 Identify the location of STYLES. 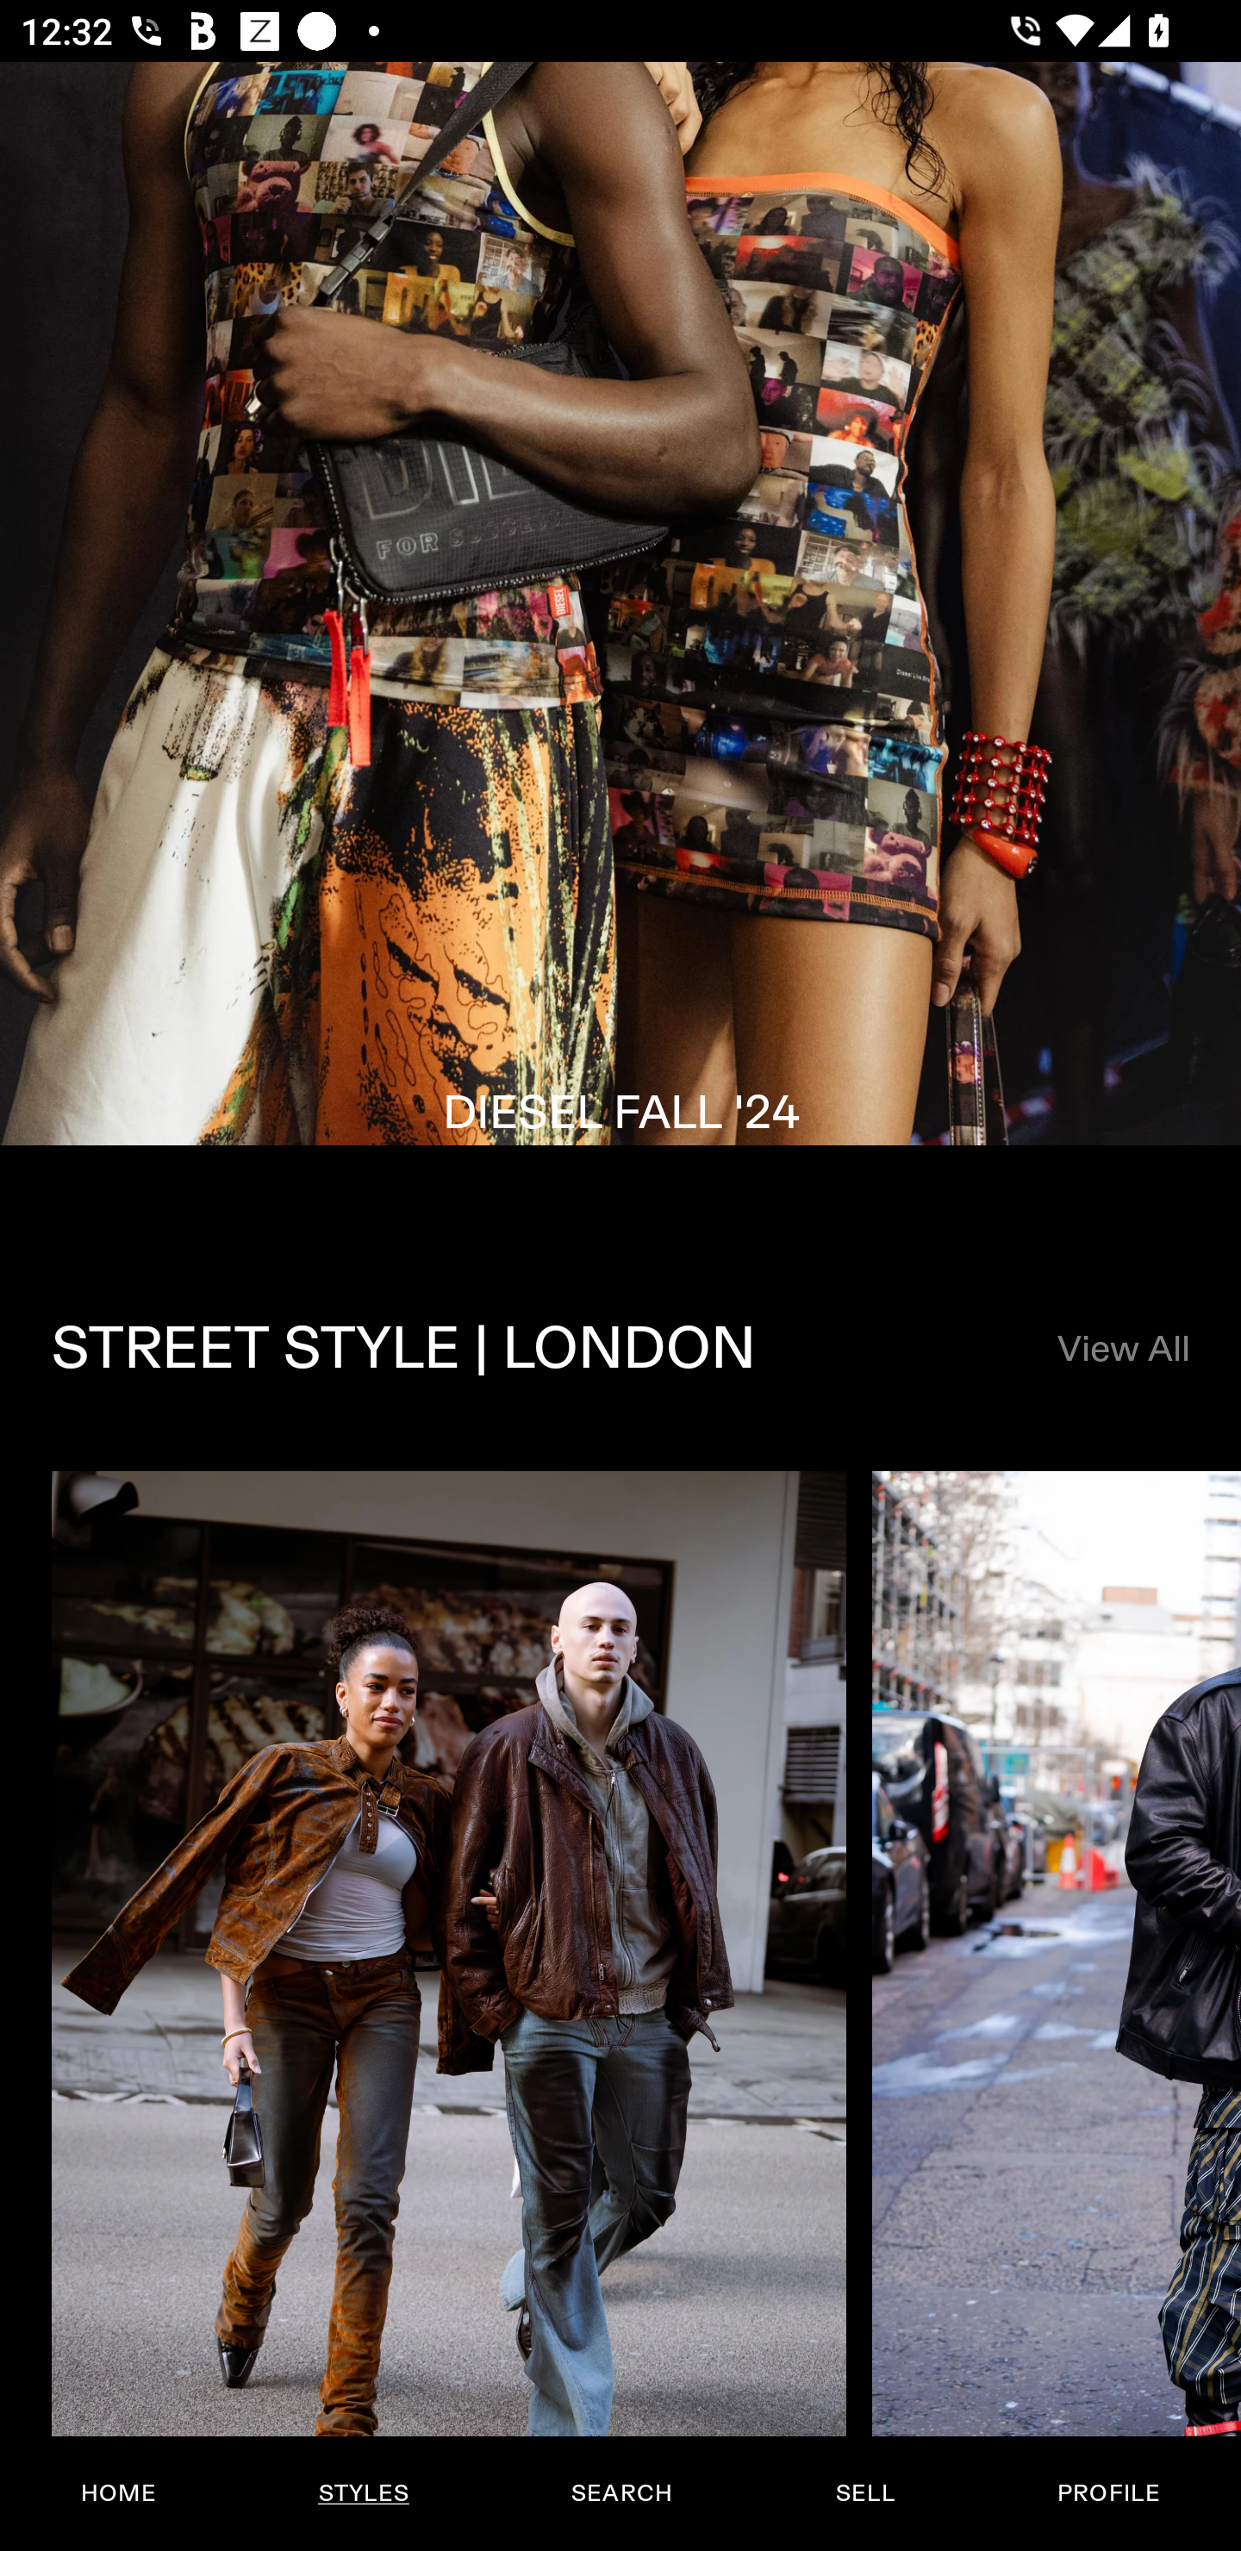
(363, 2493).